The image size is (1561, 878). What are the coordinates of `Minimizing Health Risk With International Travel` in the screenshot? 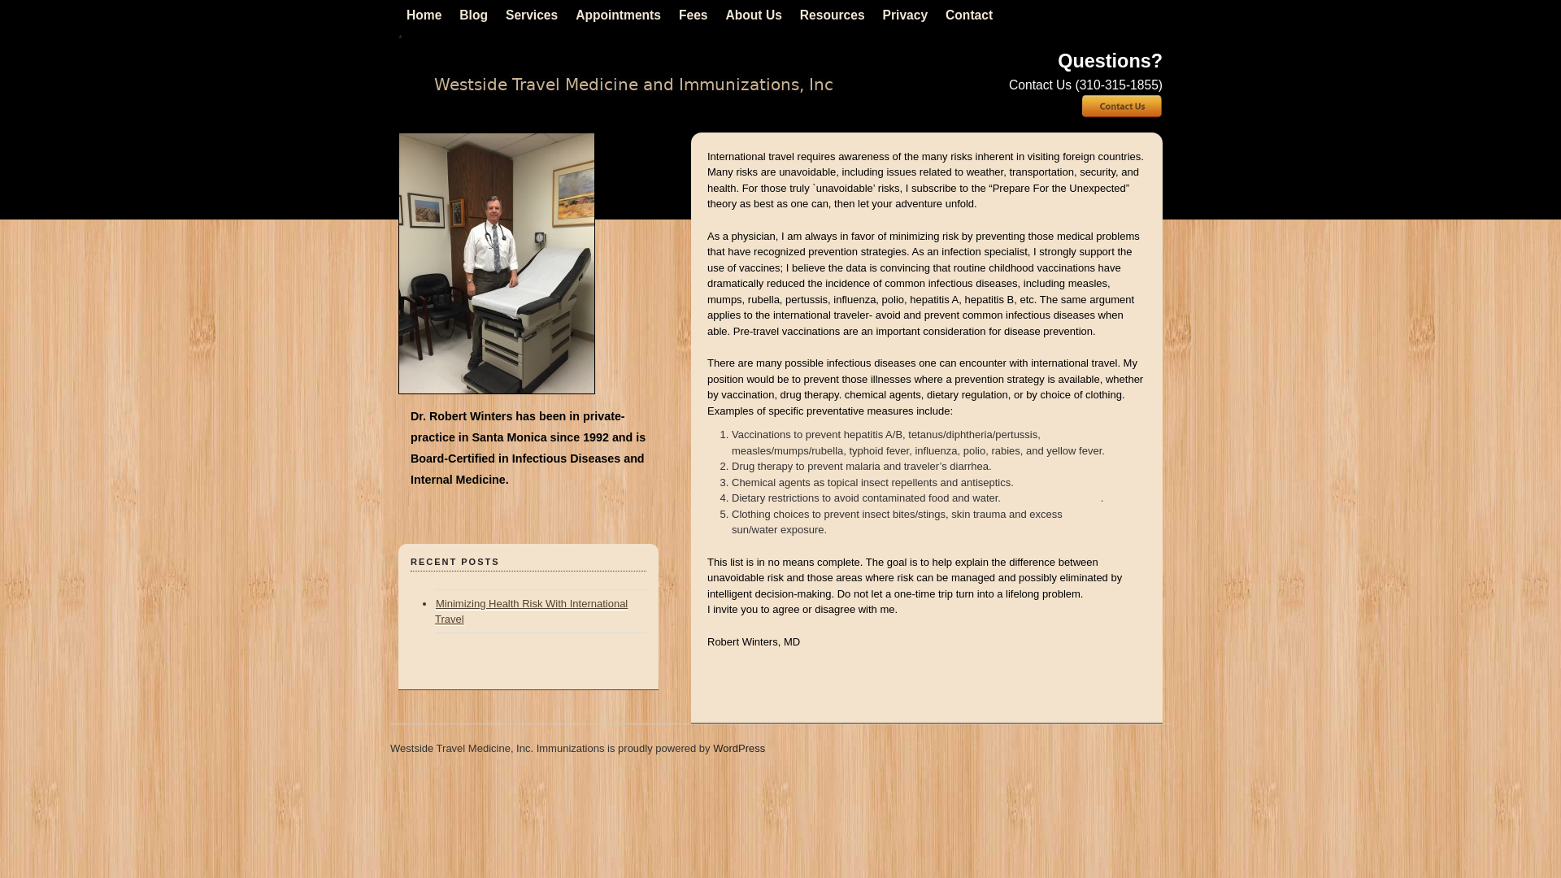 It's located at (531, 611).